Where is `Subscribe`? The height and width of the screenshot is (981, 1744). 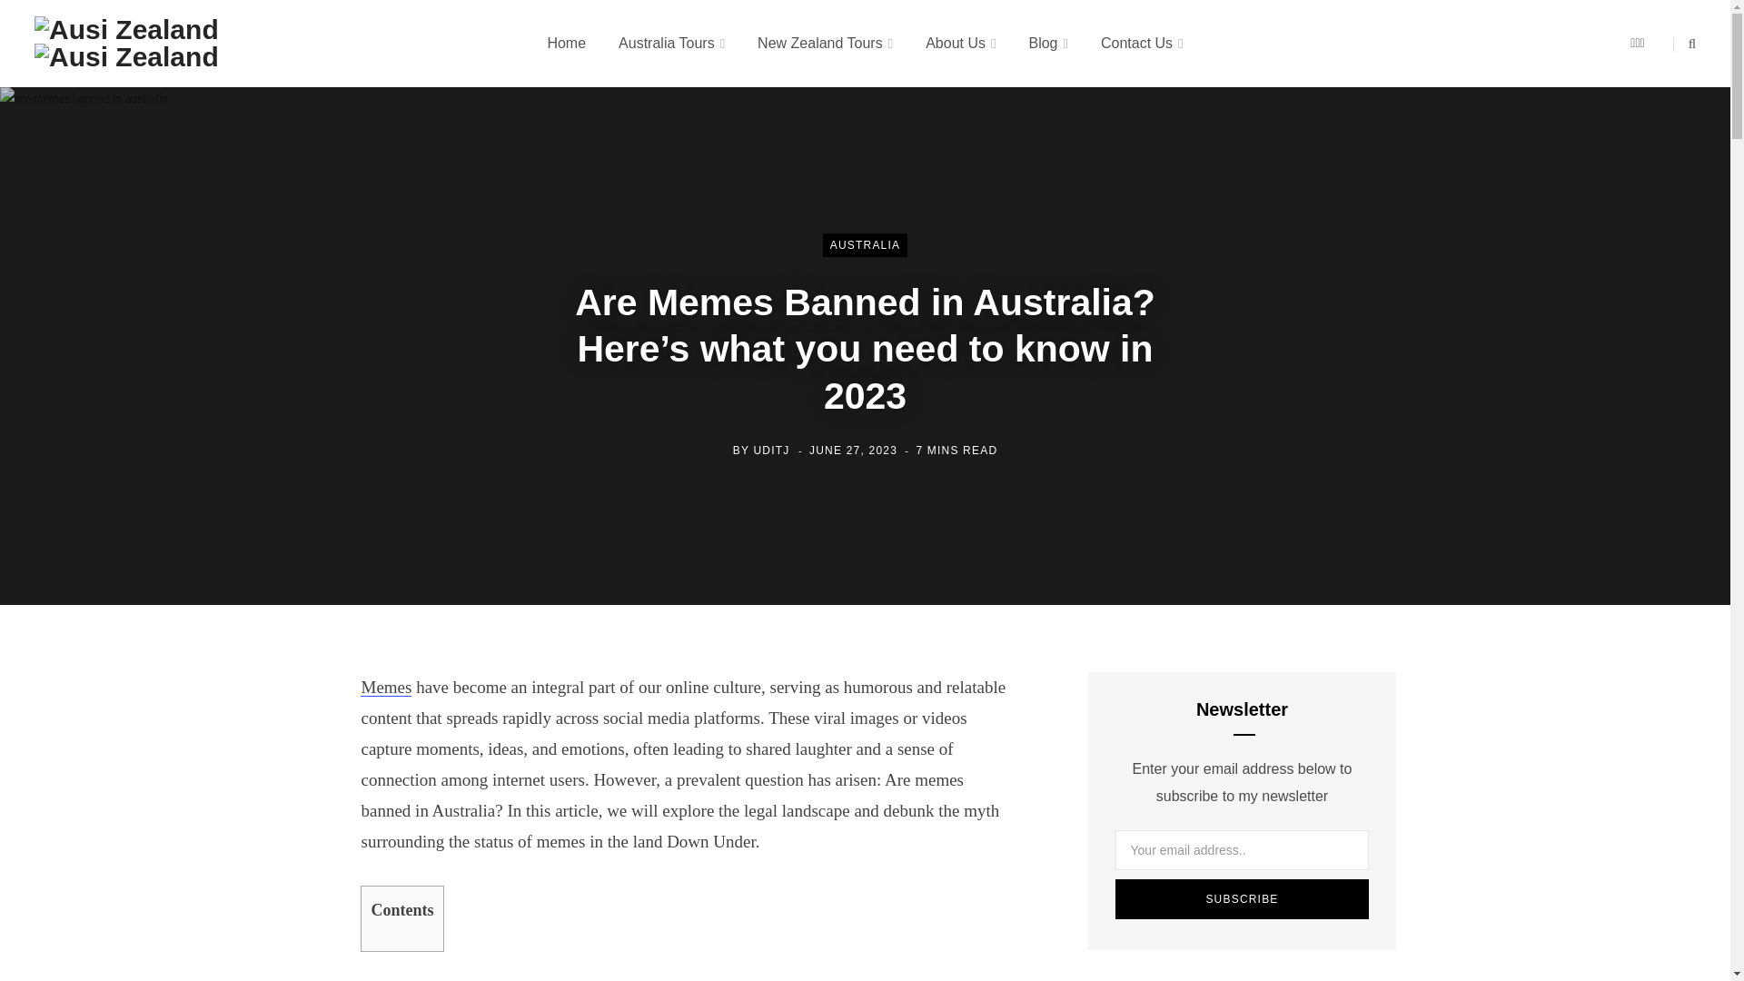
Subscribe is located at coordinates (1243, 898).